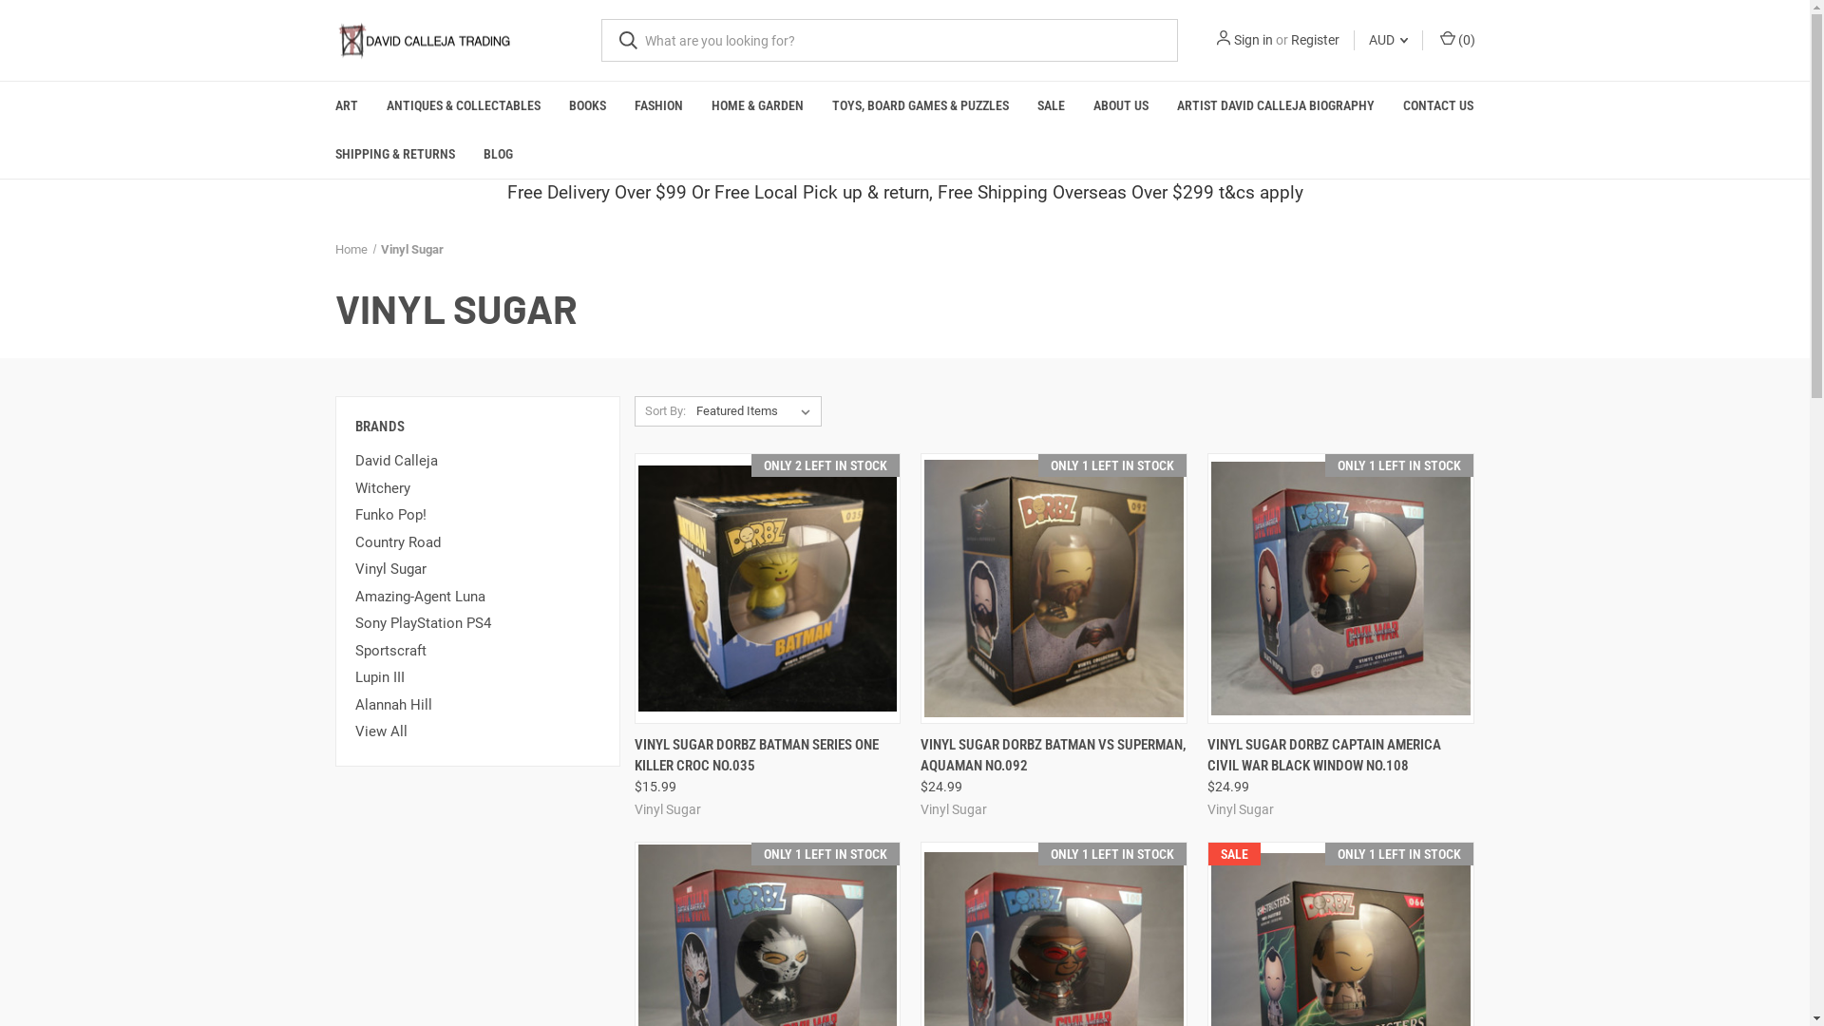  What do you see at coordinates (478, 652) in the screenshot?
I see `Sportscraft` at bounding box center [478, 652].